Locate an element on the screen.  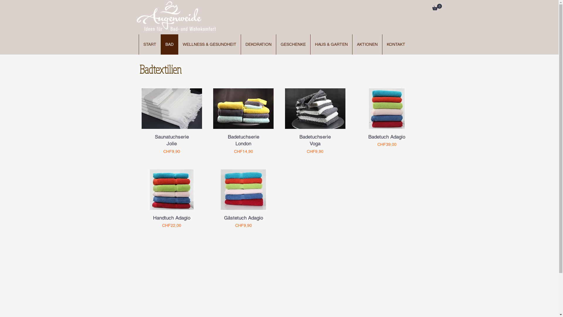
Handtuch Adagio
Preis
CHF22,00 is located at coordinates (172, 222).